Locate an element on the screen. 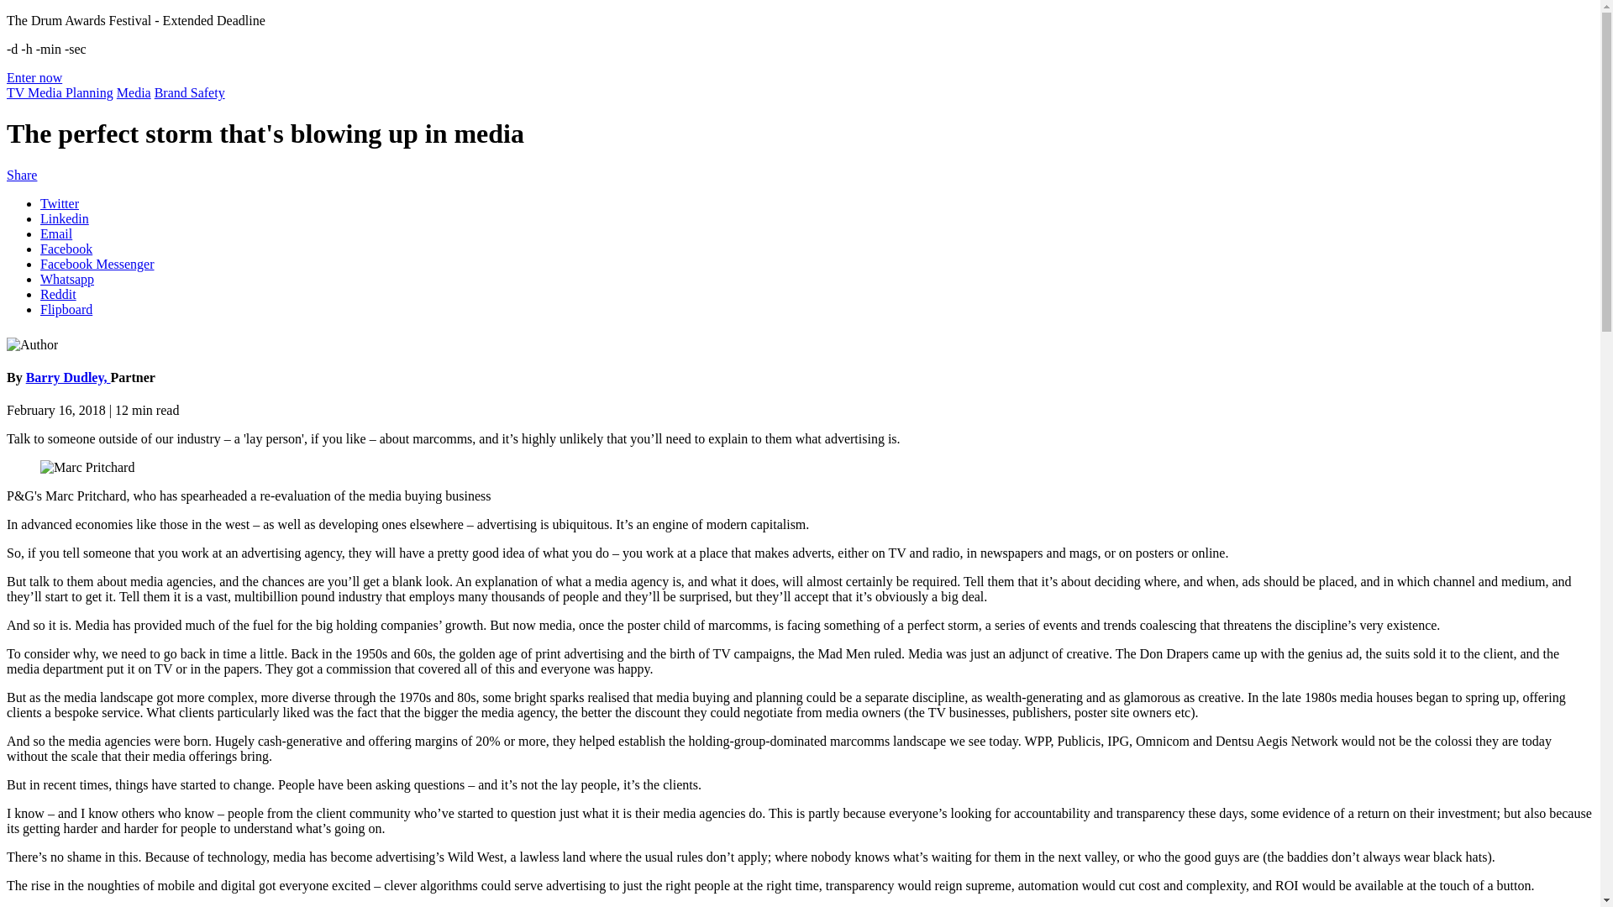  Facebook is located at coordinates (66, 249).